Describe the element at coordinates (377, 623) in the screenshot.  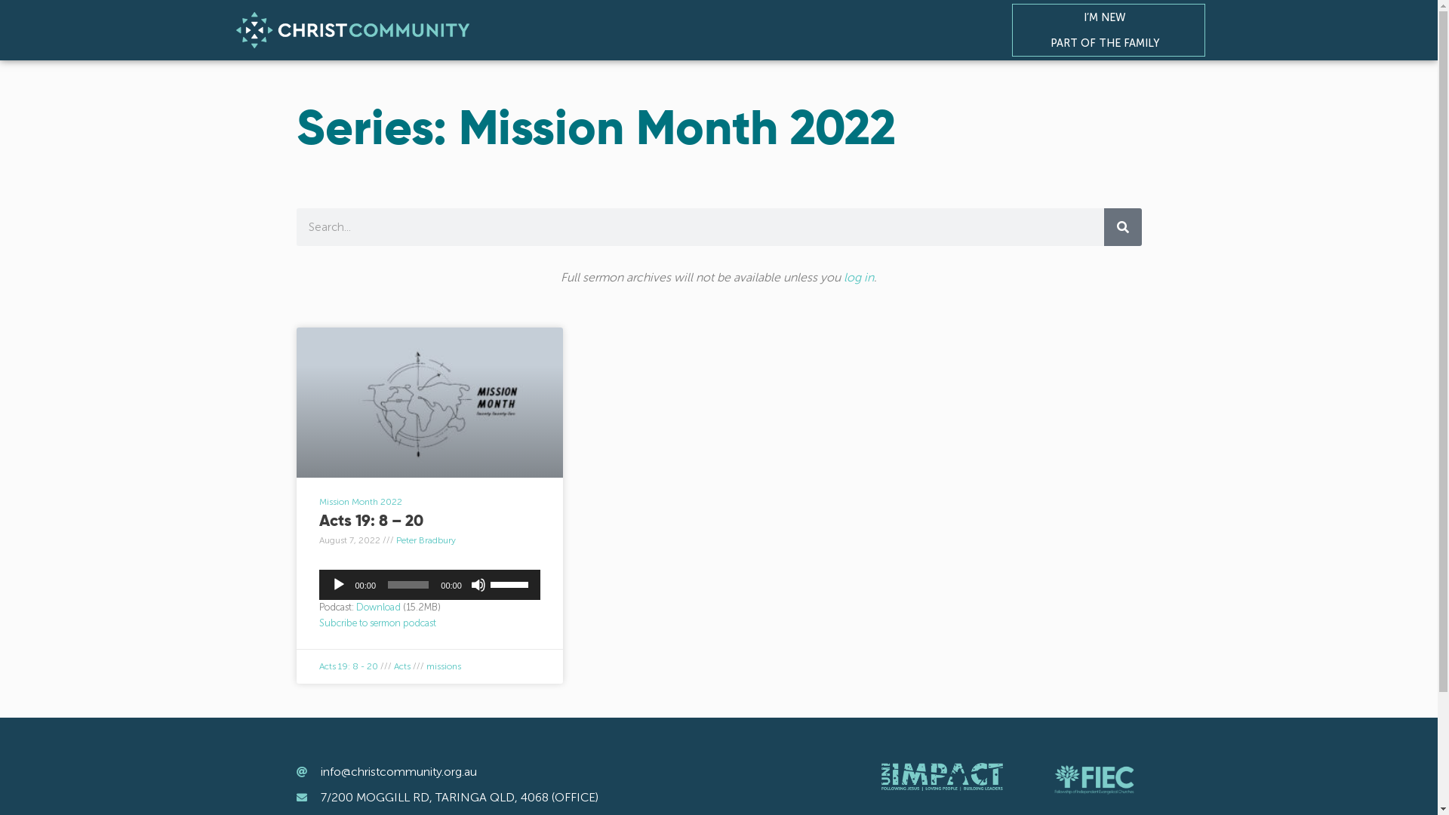
I see `Subcribe to sermon podcast` at that location.